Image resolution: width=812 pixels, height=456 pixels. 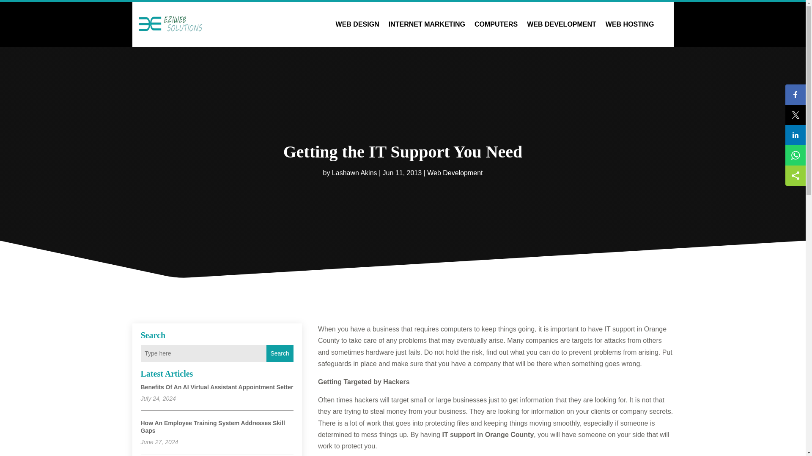 I want to click on COMPUTERS, so click(x=496, y=24).